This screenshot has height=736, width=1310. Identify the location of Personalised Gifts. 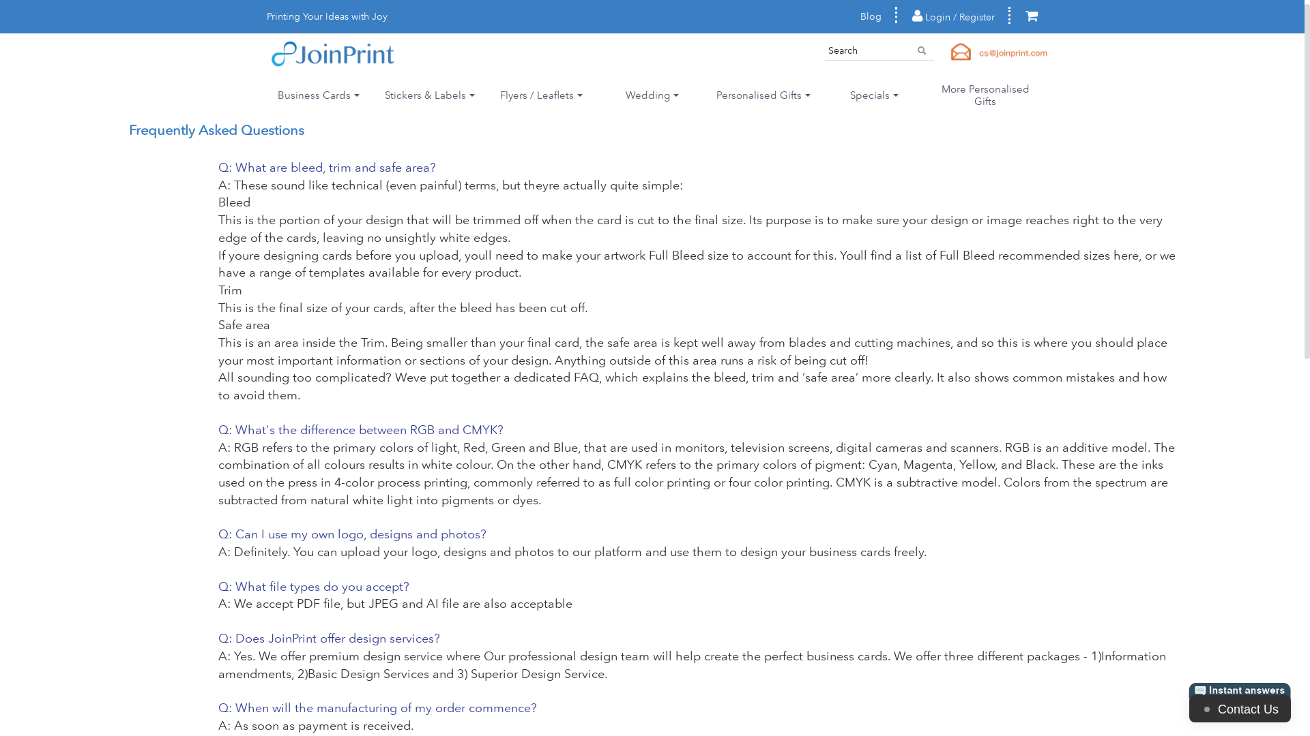
(763, 95).